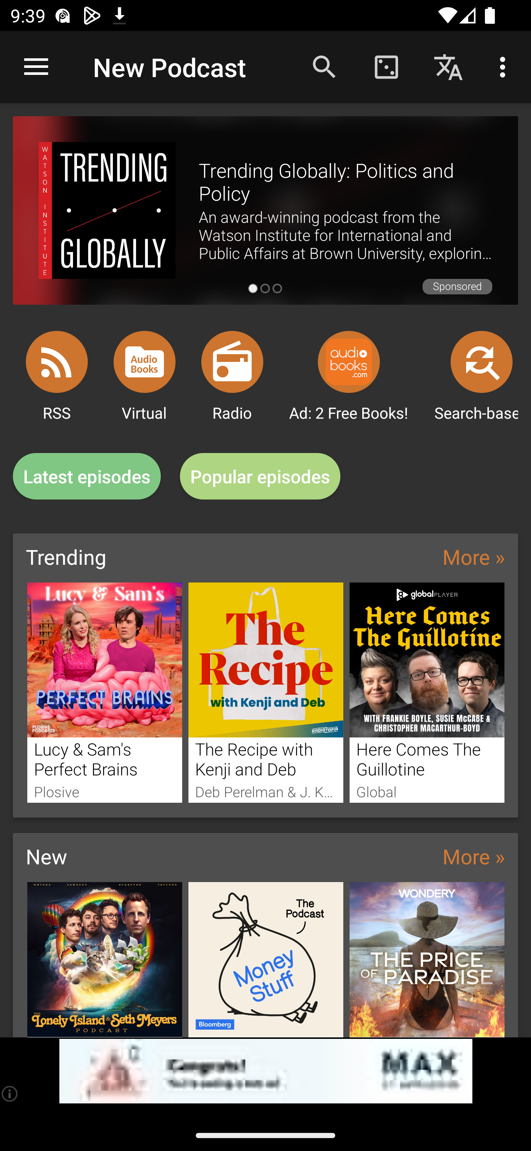  Describe the element at coordinates (145, 362) in the screenshot. I see `Virtual` at that location.